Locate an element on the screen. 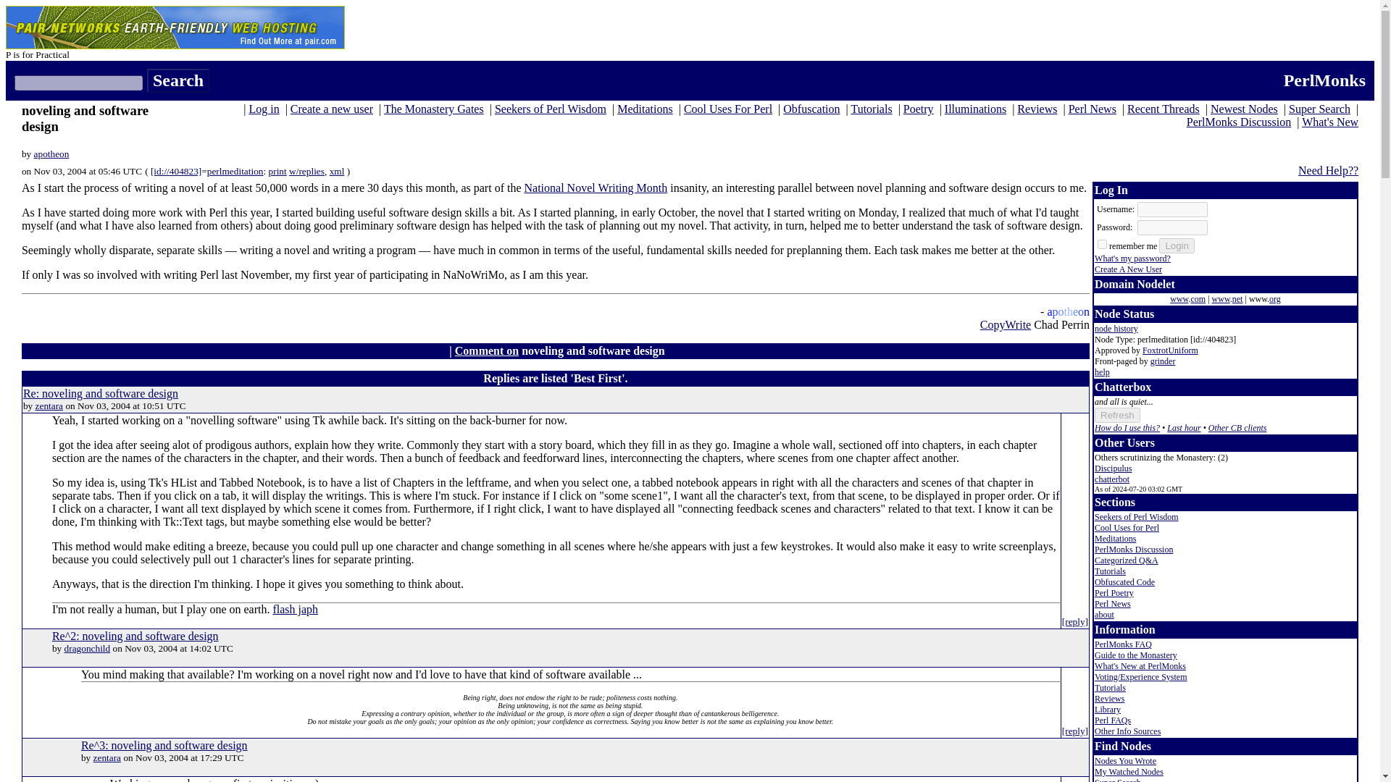 The width and height of the screenshot is (1391, 782). Refresh is located at coordinates (1117, 415).